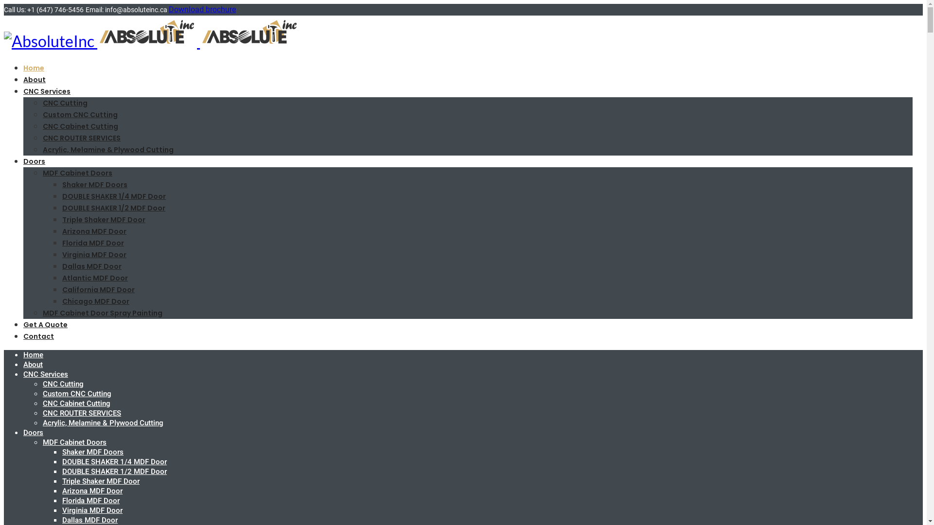 The width and height of the screenshot is (934, 525). I want to click on CNC Services, so click(47, 91).